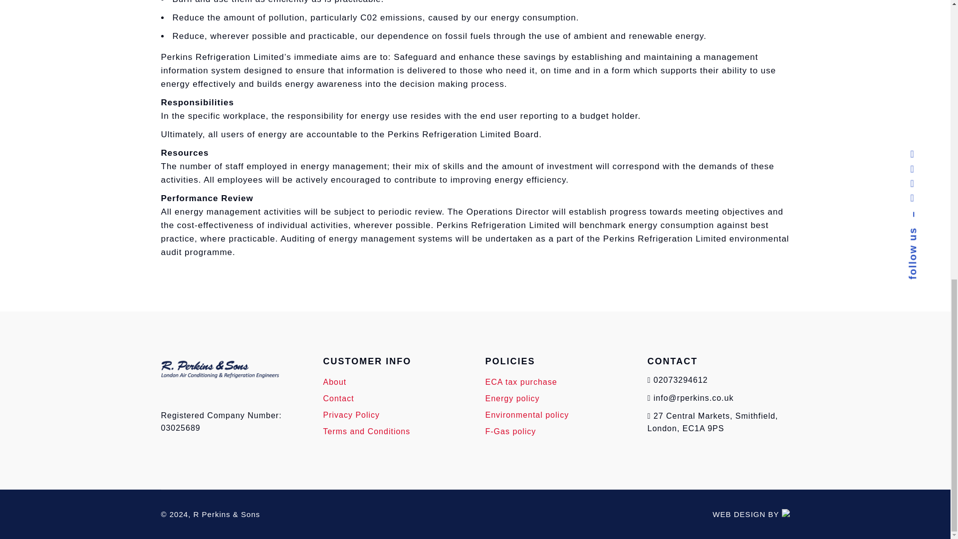  I want to click on Environmental policy, so click(527, 415).